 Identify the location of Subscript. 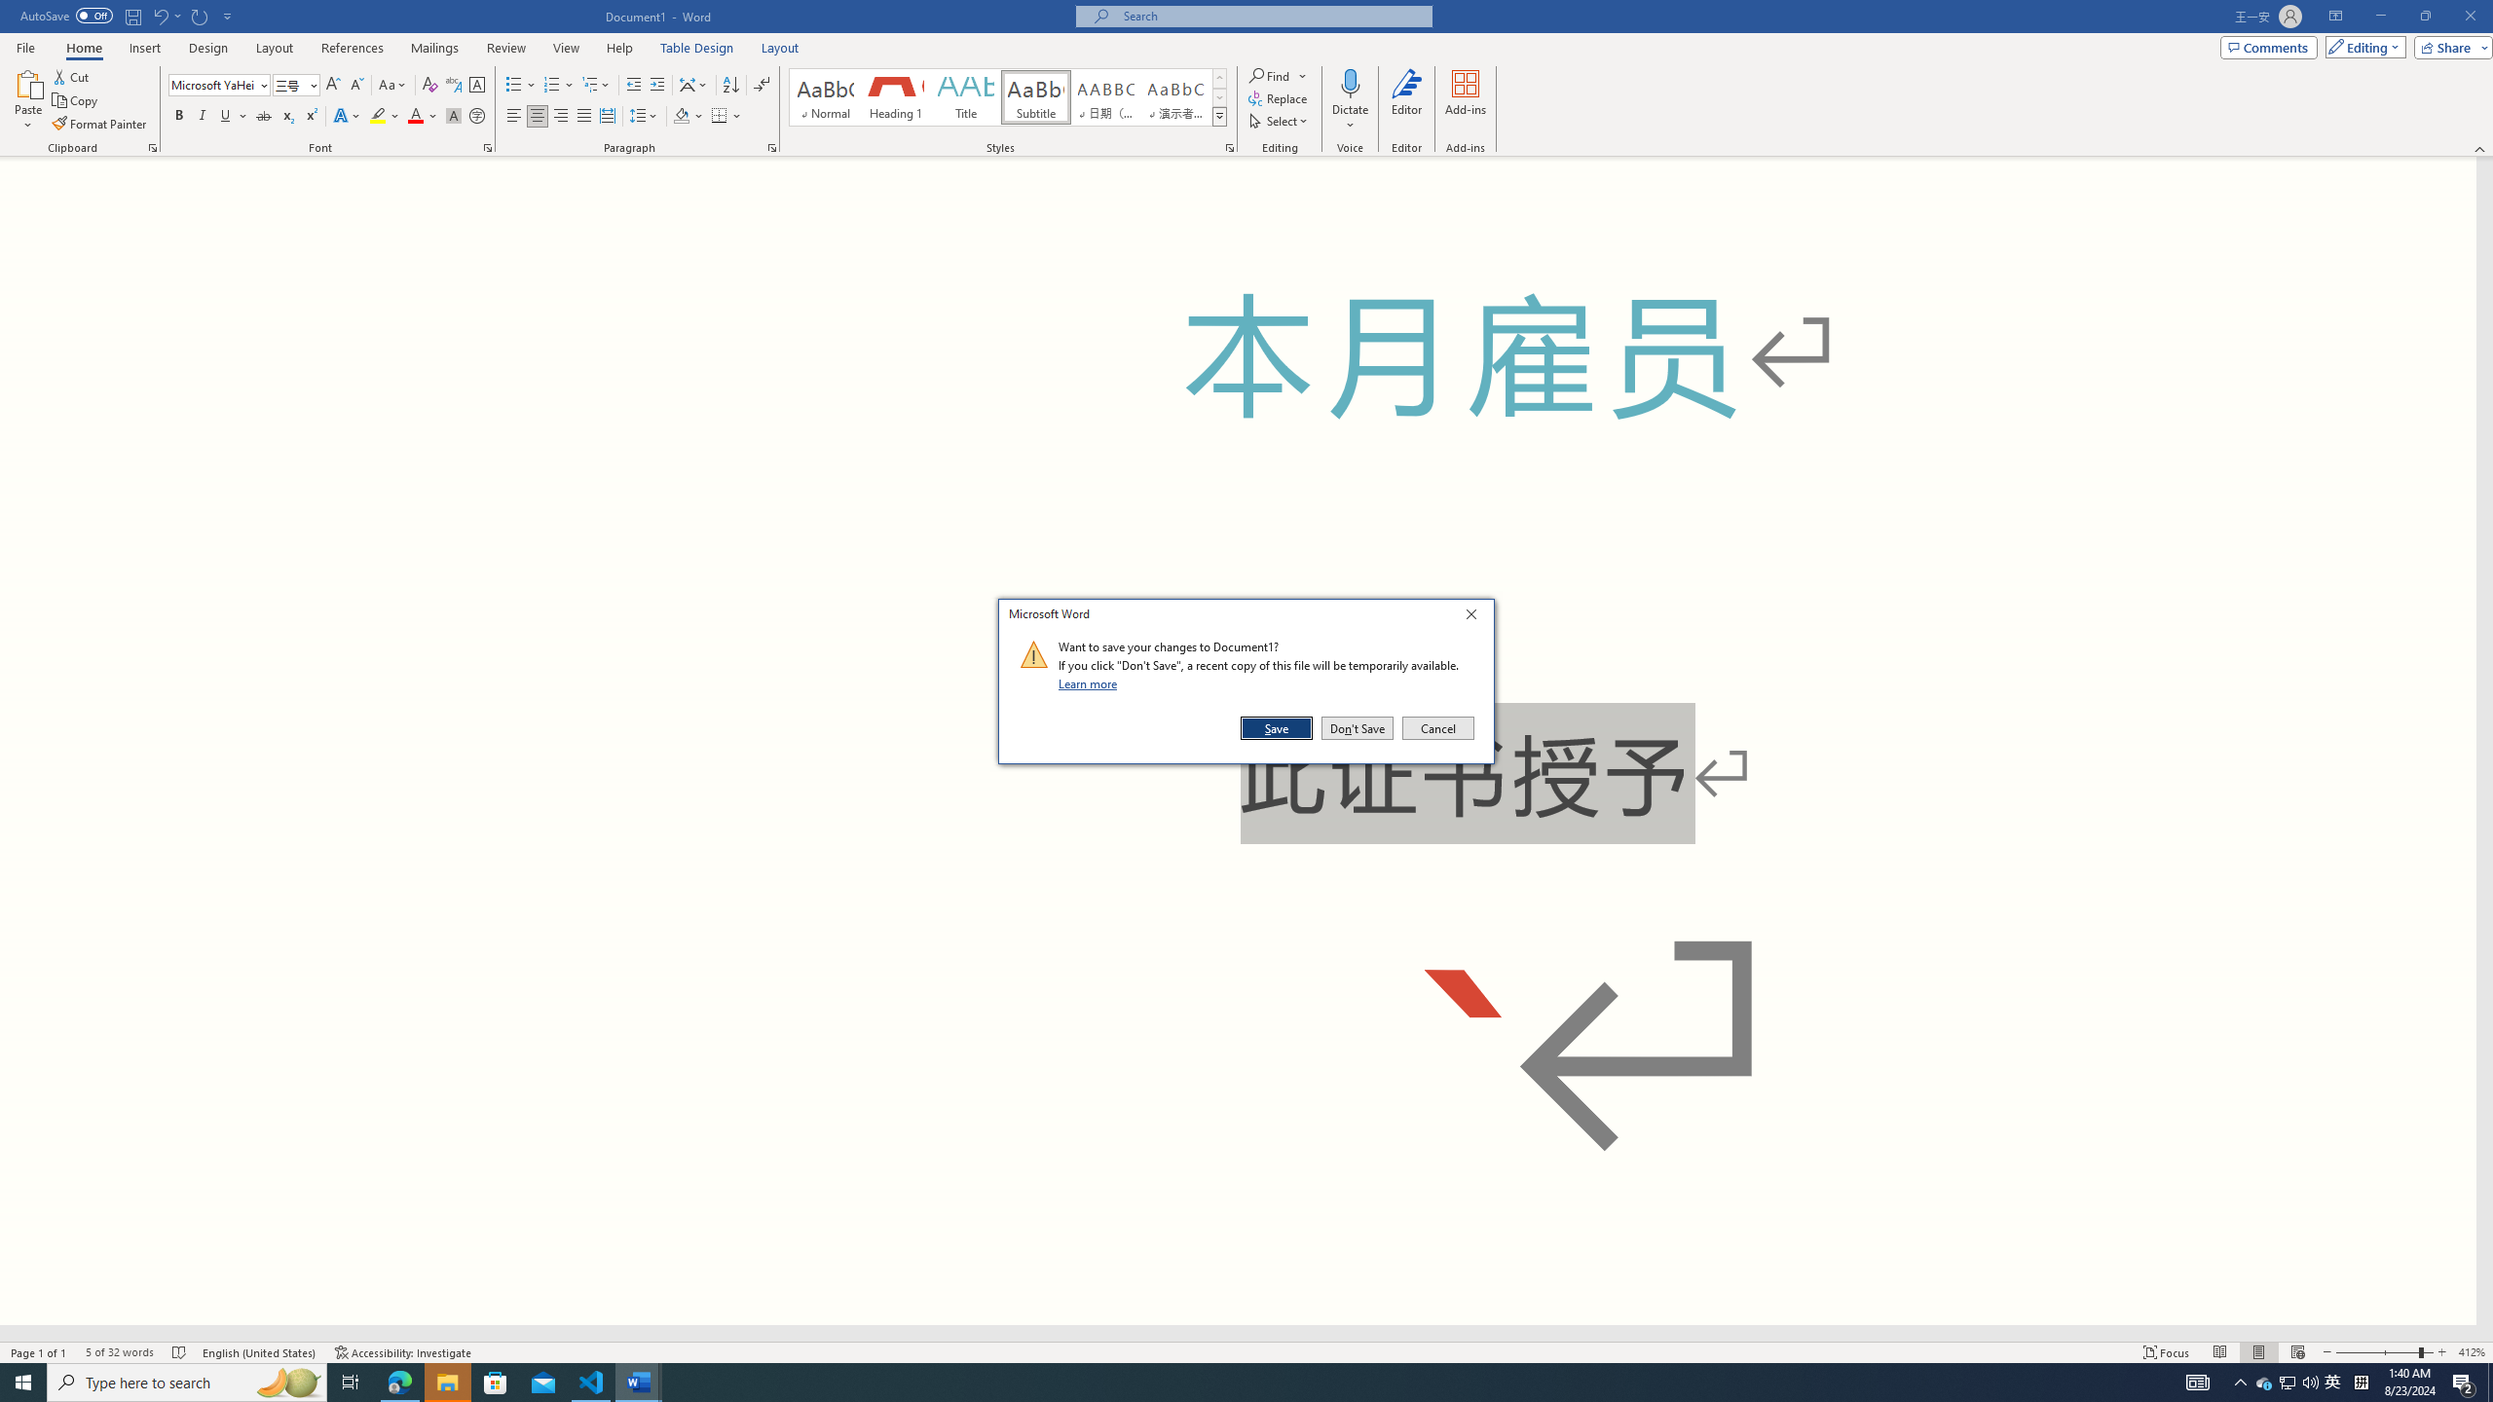
(288, 117).